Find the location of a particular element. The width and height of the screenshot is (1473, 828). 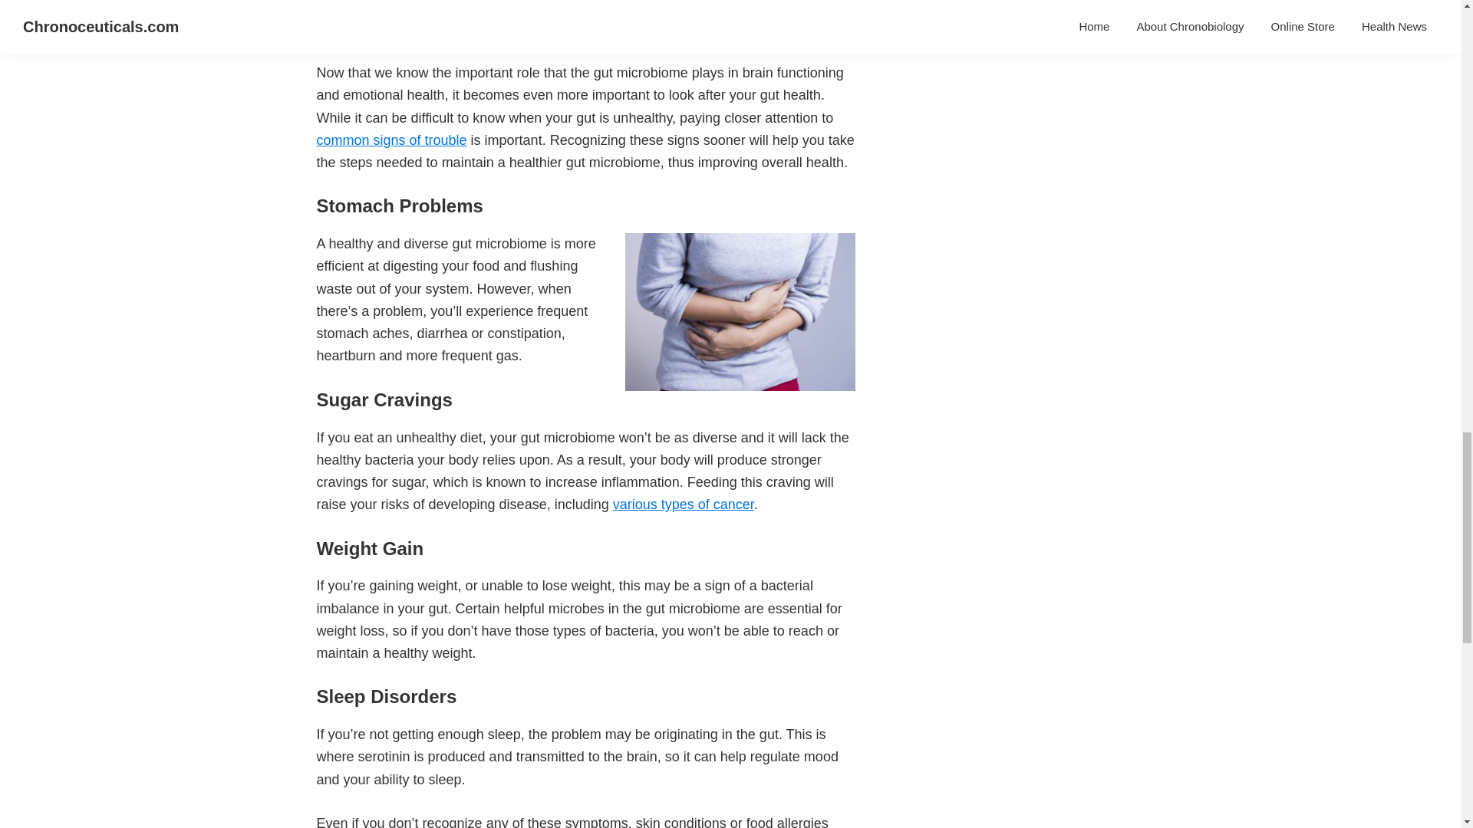

various types of cancer is located at coordinates (683, 504).